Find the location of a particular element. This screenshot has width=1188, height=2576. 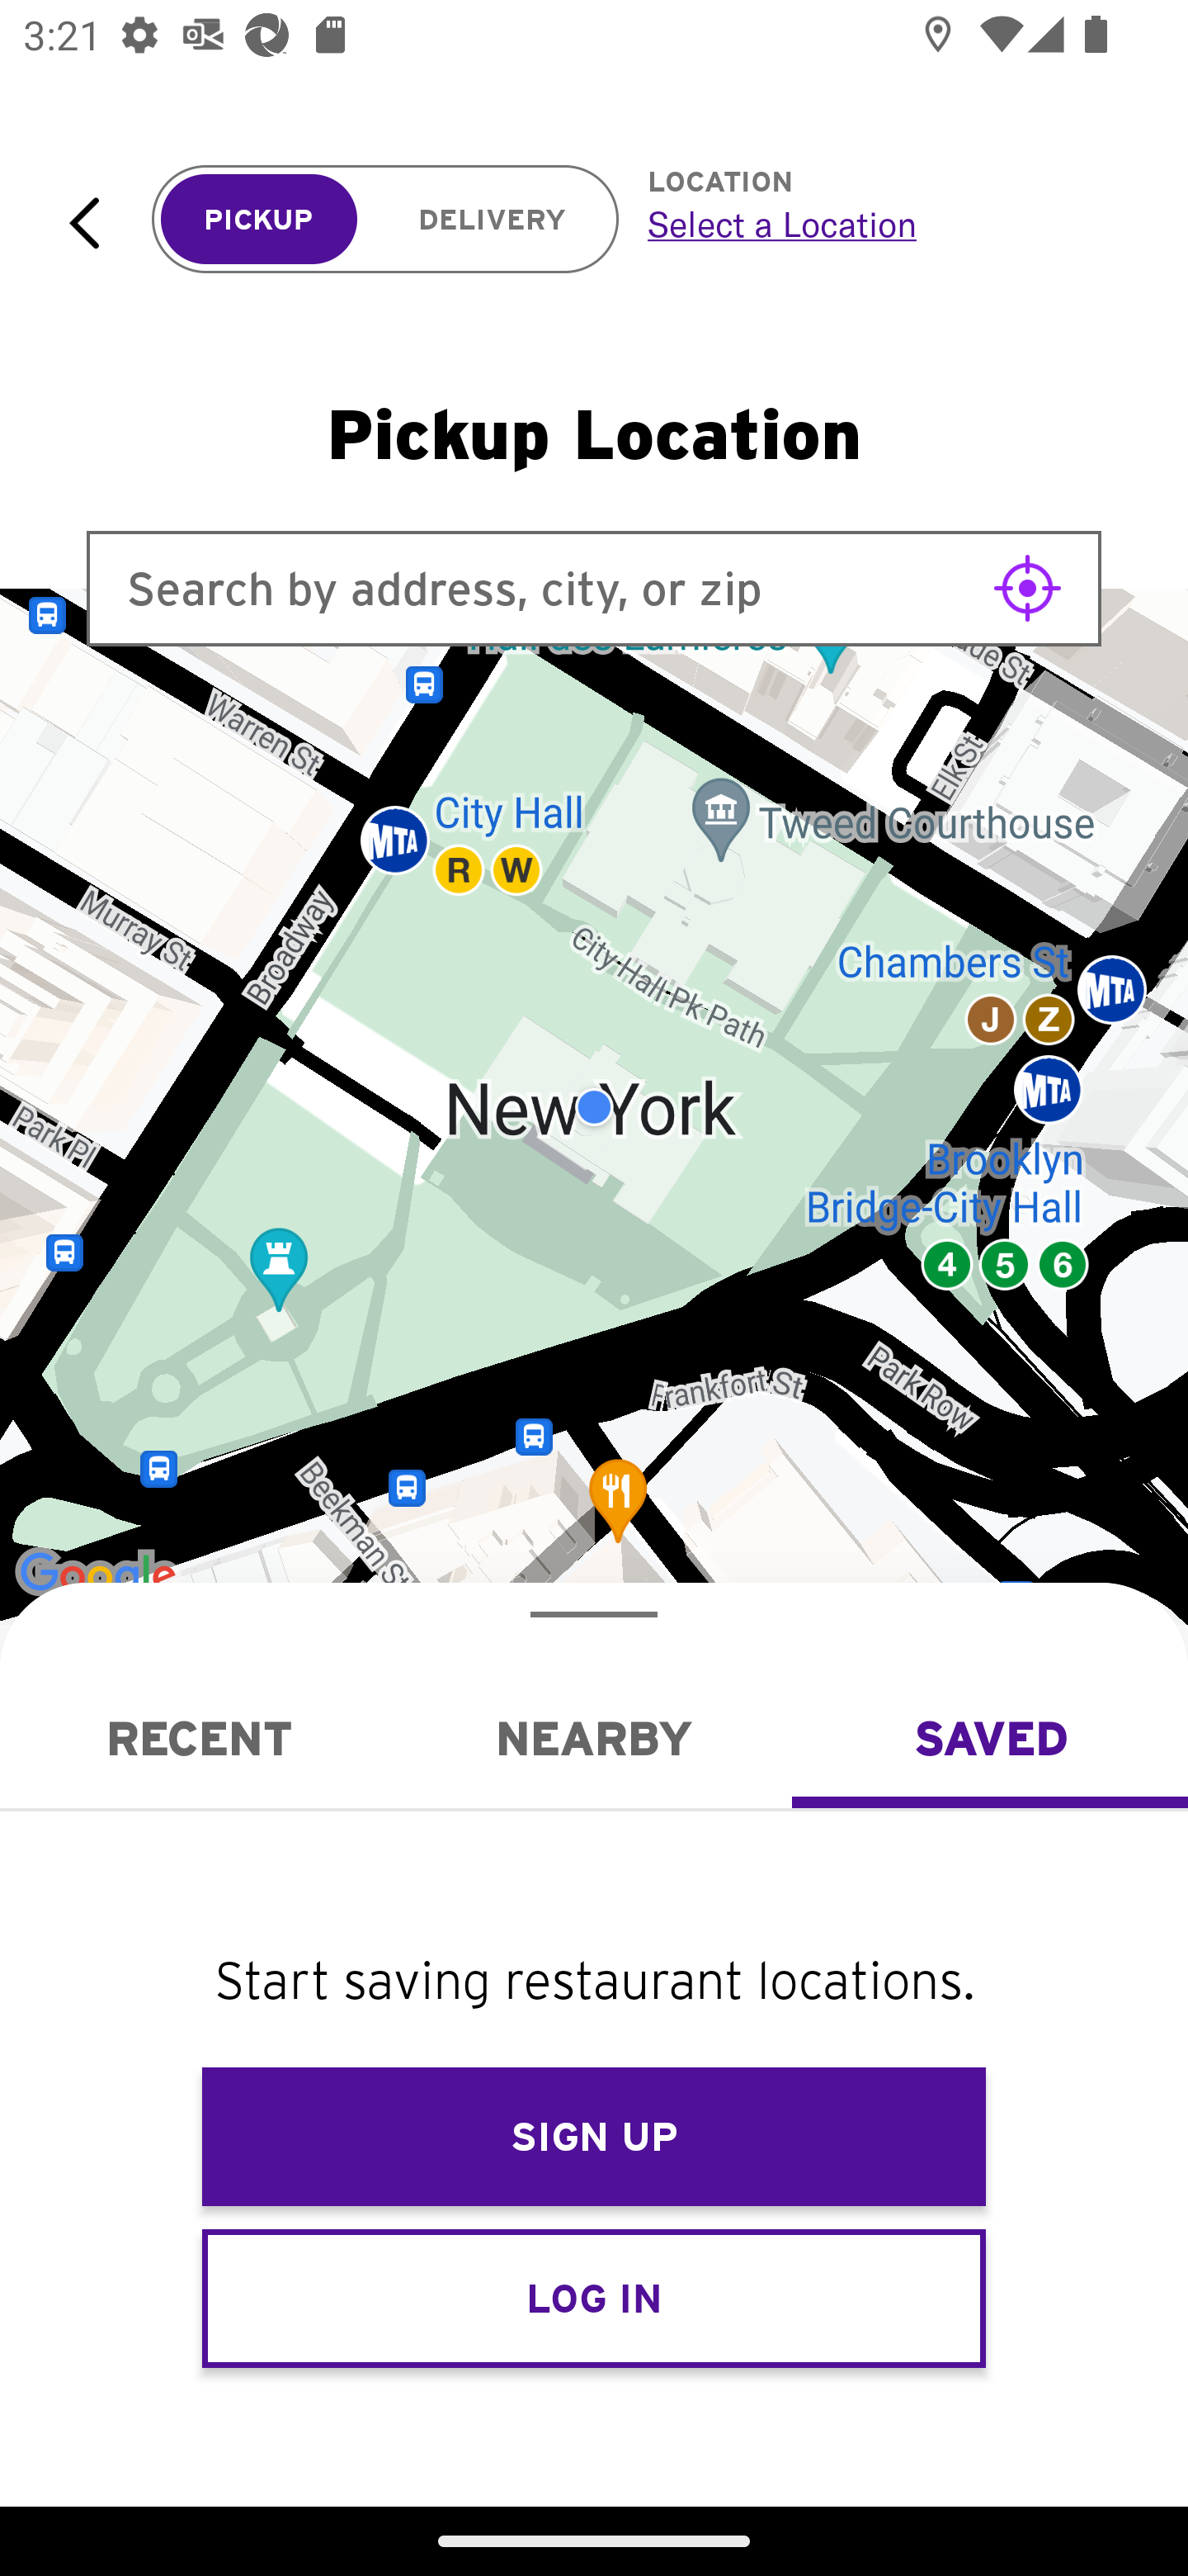

Google Map is located at coordinates (594, 1107).